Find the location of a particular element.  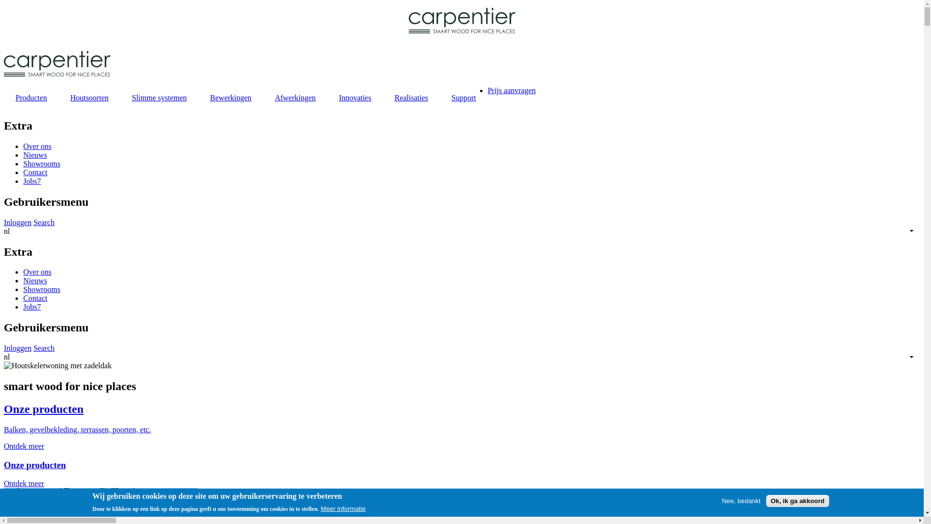

Search is located at coordinates (44, 348).